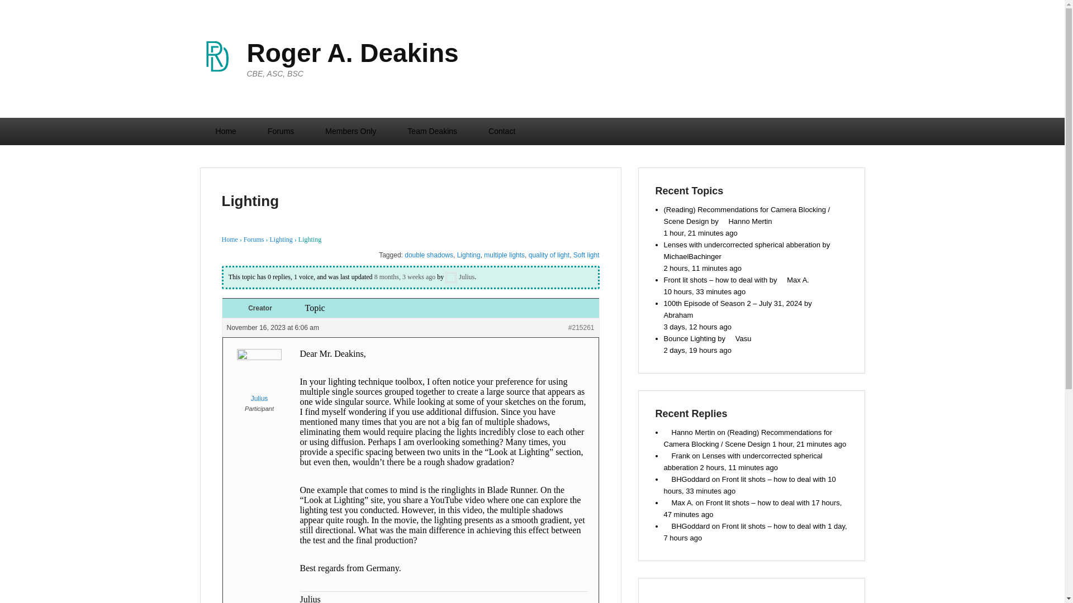  I want to click on View Hanno Mertin's profile, so click(690, 432).